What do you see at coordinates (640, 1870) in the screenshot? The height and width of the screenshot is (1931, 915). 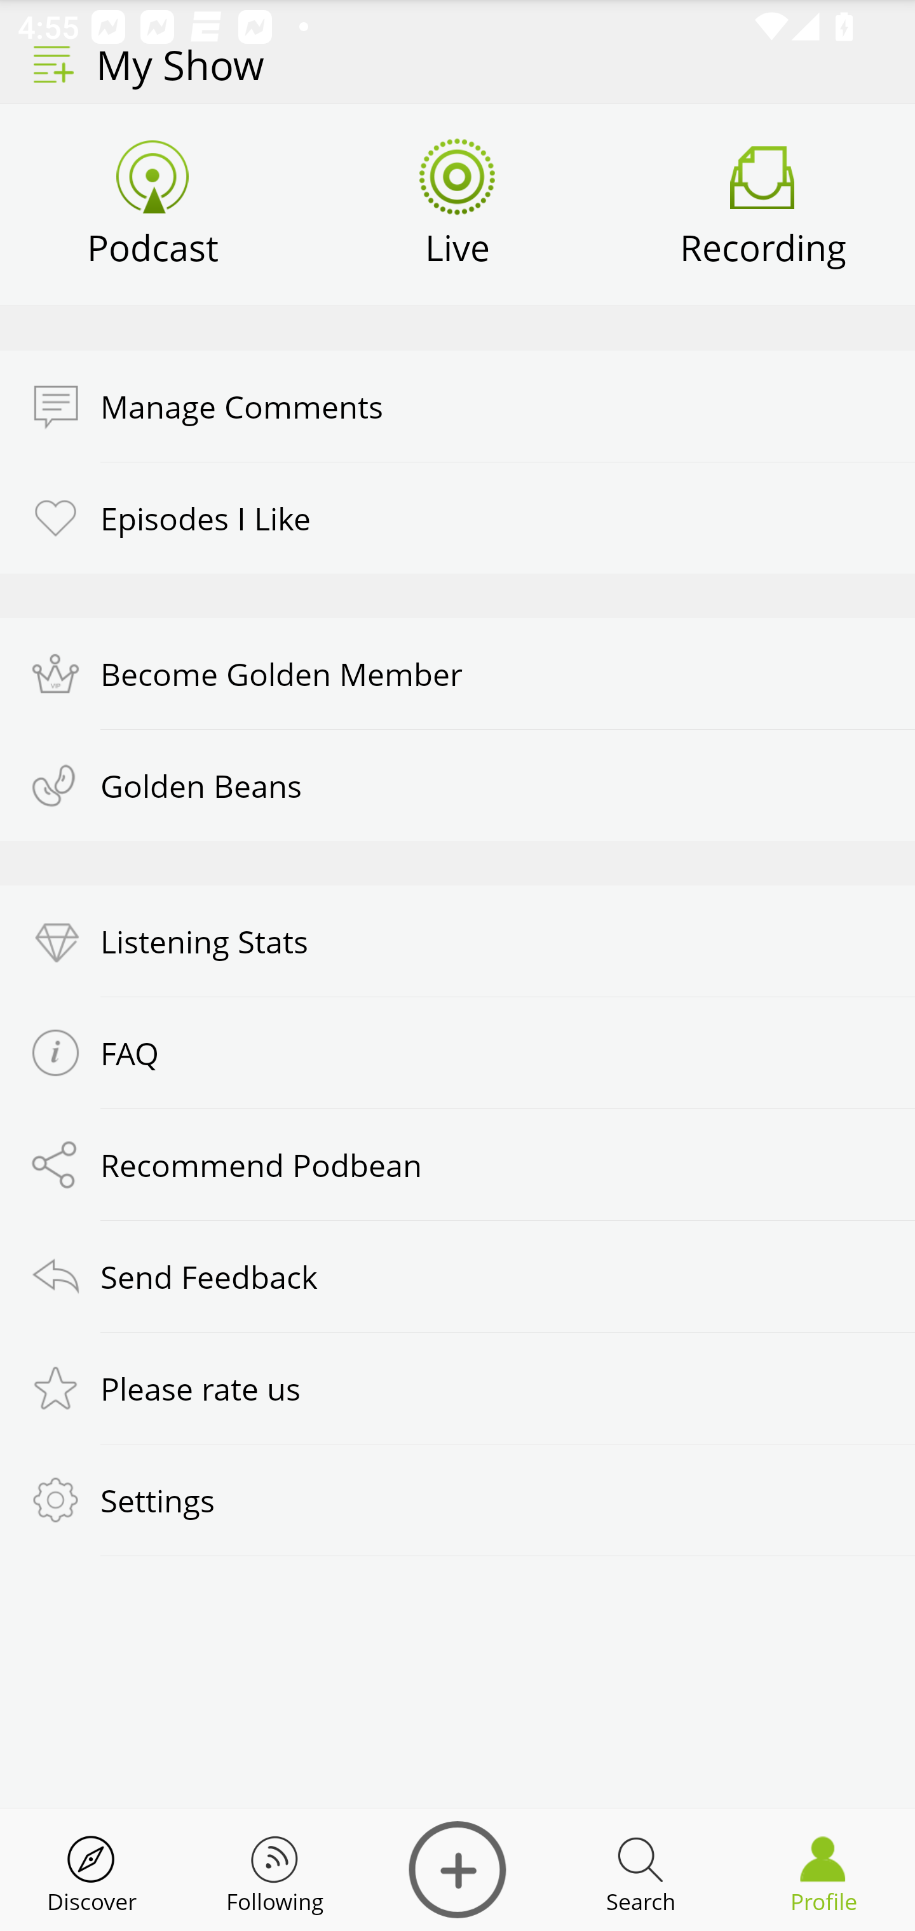 I see `Discover Search` at bounding box center [640, 1870].